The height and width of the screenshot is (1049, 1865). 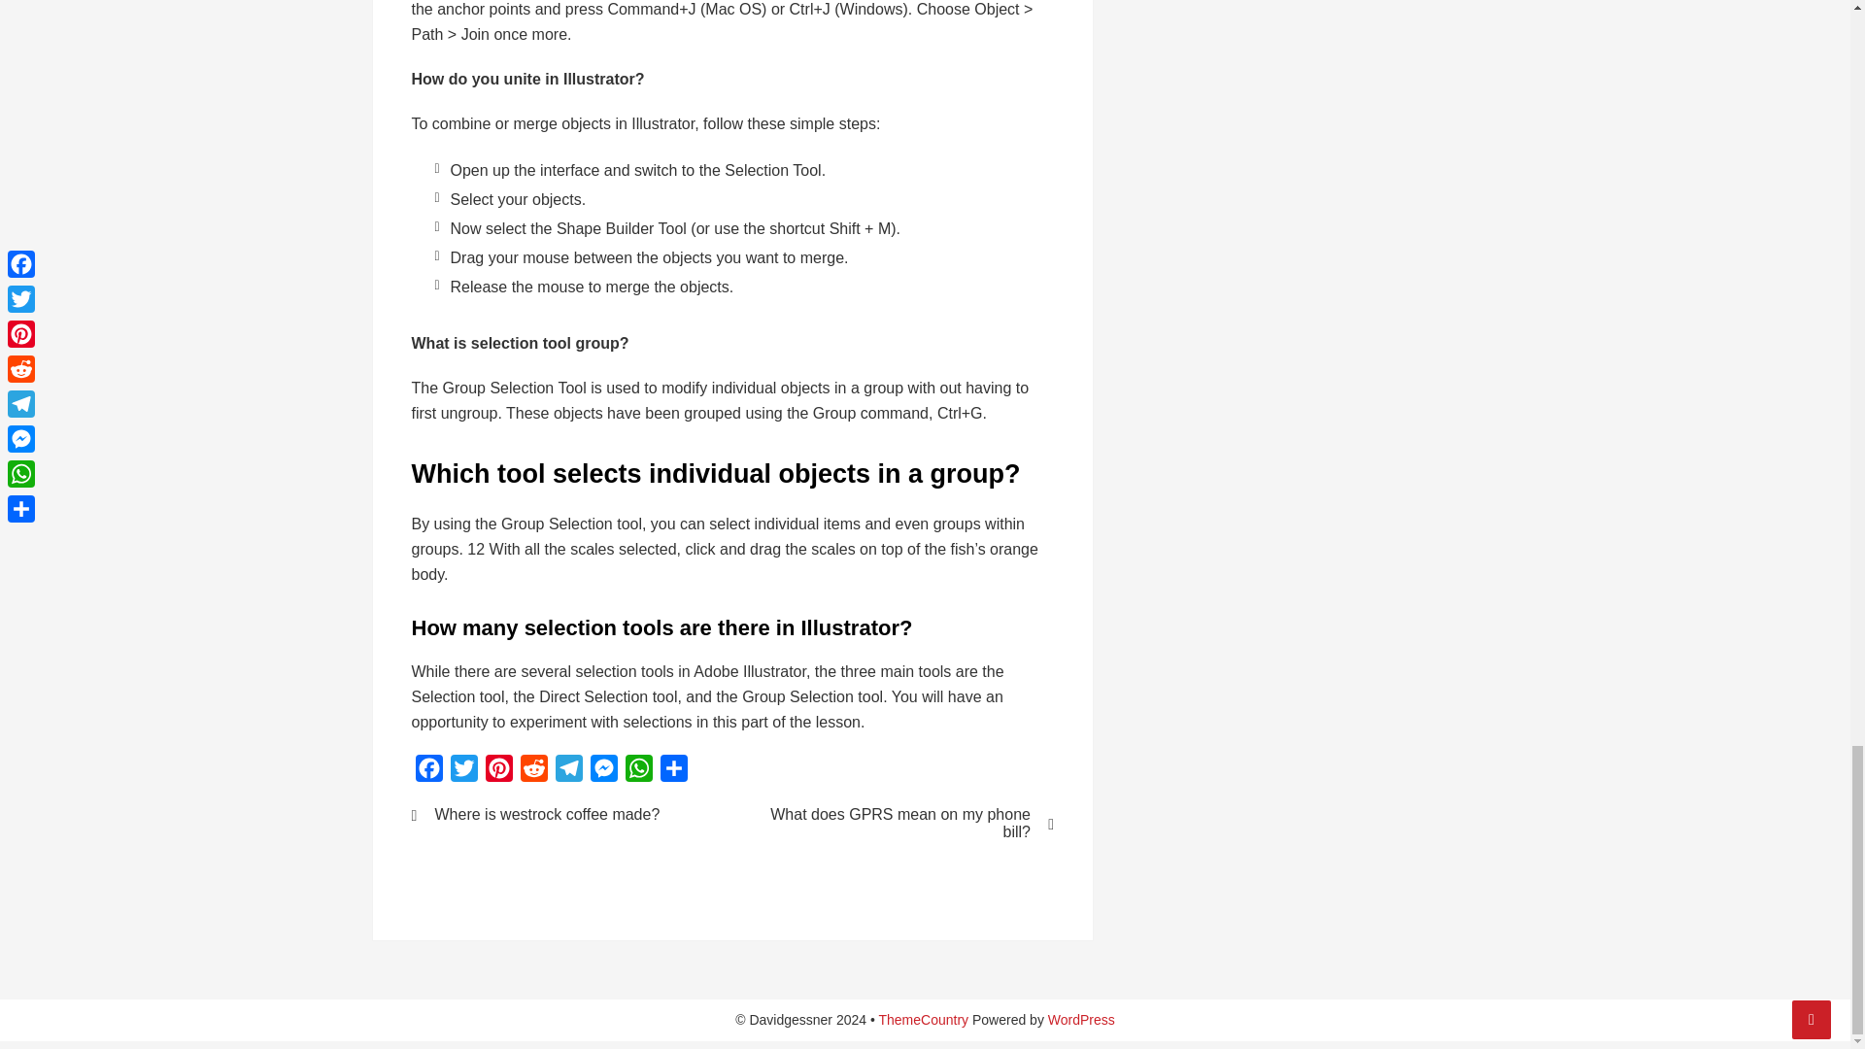 I want to click on WhatsApp, so click(x=638, y=772).